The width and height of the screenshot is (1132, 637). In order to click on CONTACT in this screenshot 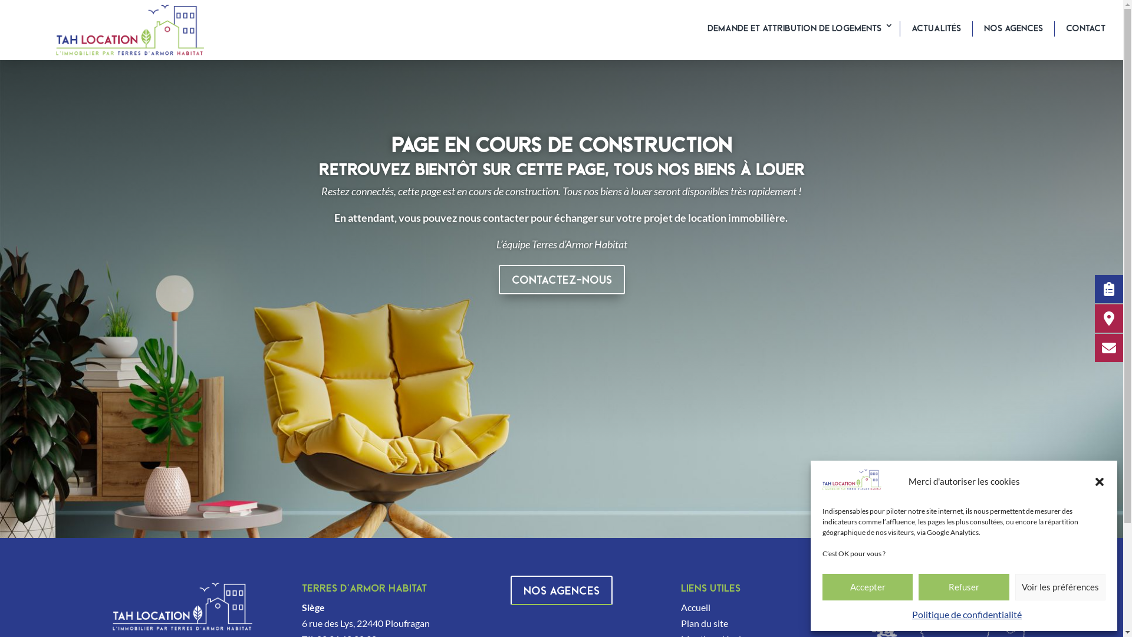, I will do `click(1086, 29)`.